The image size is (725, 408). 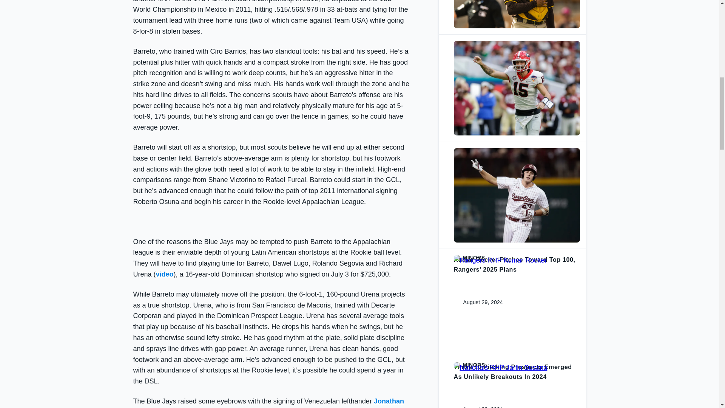 I want to click on Post date, so click(x=477, y=88).